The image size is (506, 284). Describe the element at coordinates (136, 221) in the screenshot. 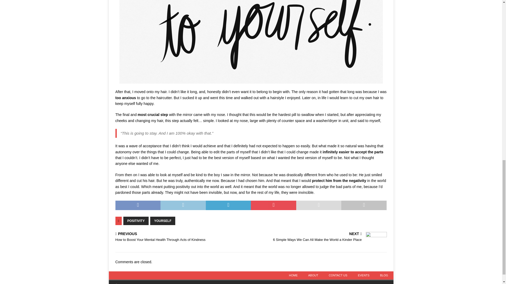

I see `YOURSELF` at that location.